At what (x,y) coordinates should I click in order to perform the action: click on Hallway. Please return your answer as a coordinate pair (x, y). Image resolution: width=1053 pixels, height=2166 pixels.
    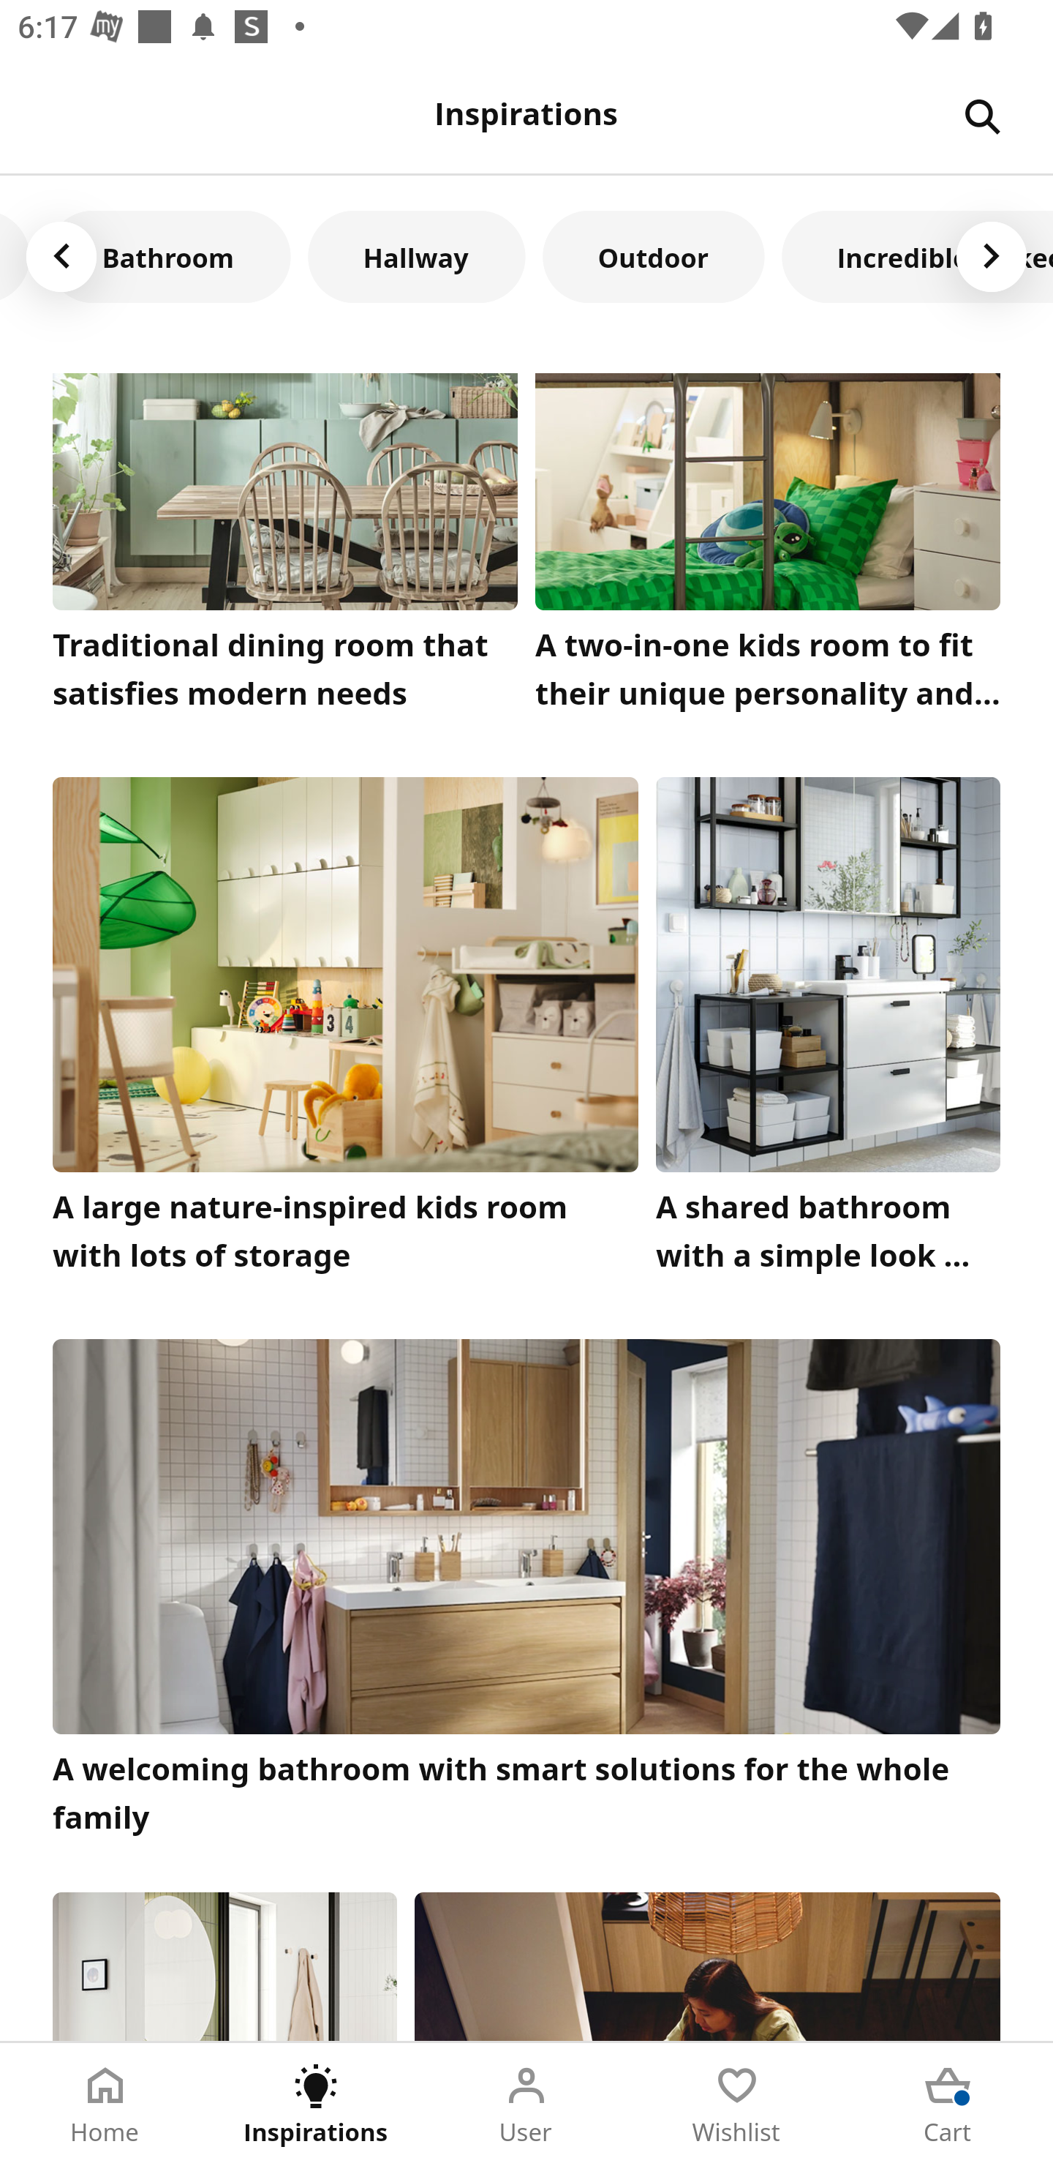
    Looking at the image, I should click on (416, 256).